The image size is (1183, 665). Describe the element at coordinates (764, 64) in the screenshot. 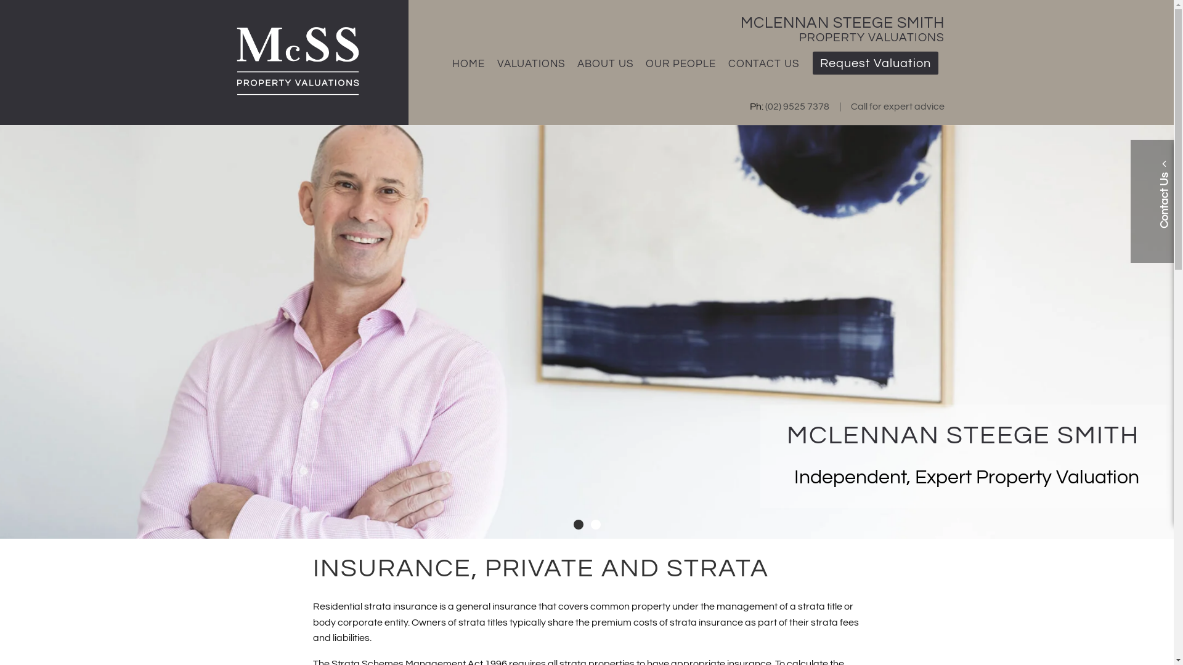

I see `CONTACT US` at that location.